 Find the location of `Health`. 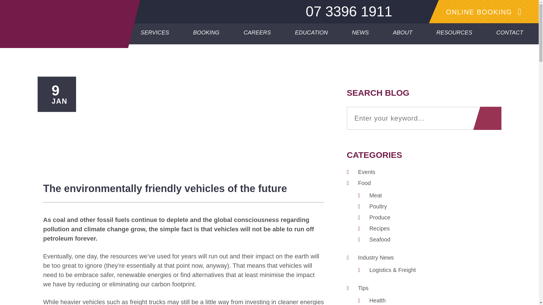

Health is located at coordinates (377, 300).